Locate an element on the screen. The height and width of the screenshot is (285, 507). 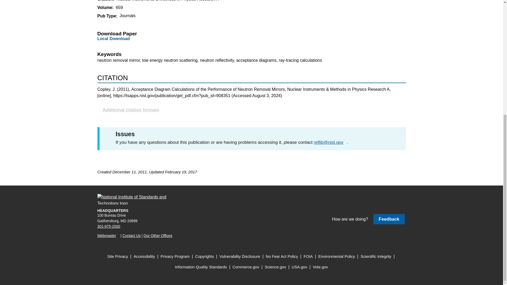
Scientific Integrity is located at coordinates (376, 256).